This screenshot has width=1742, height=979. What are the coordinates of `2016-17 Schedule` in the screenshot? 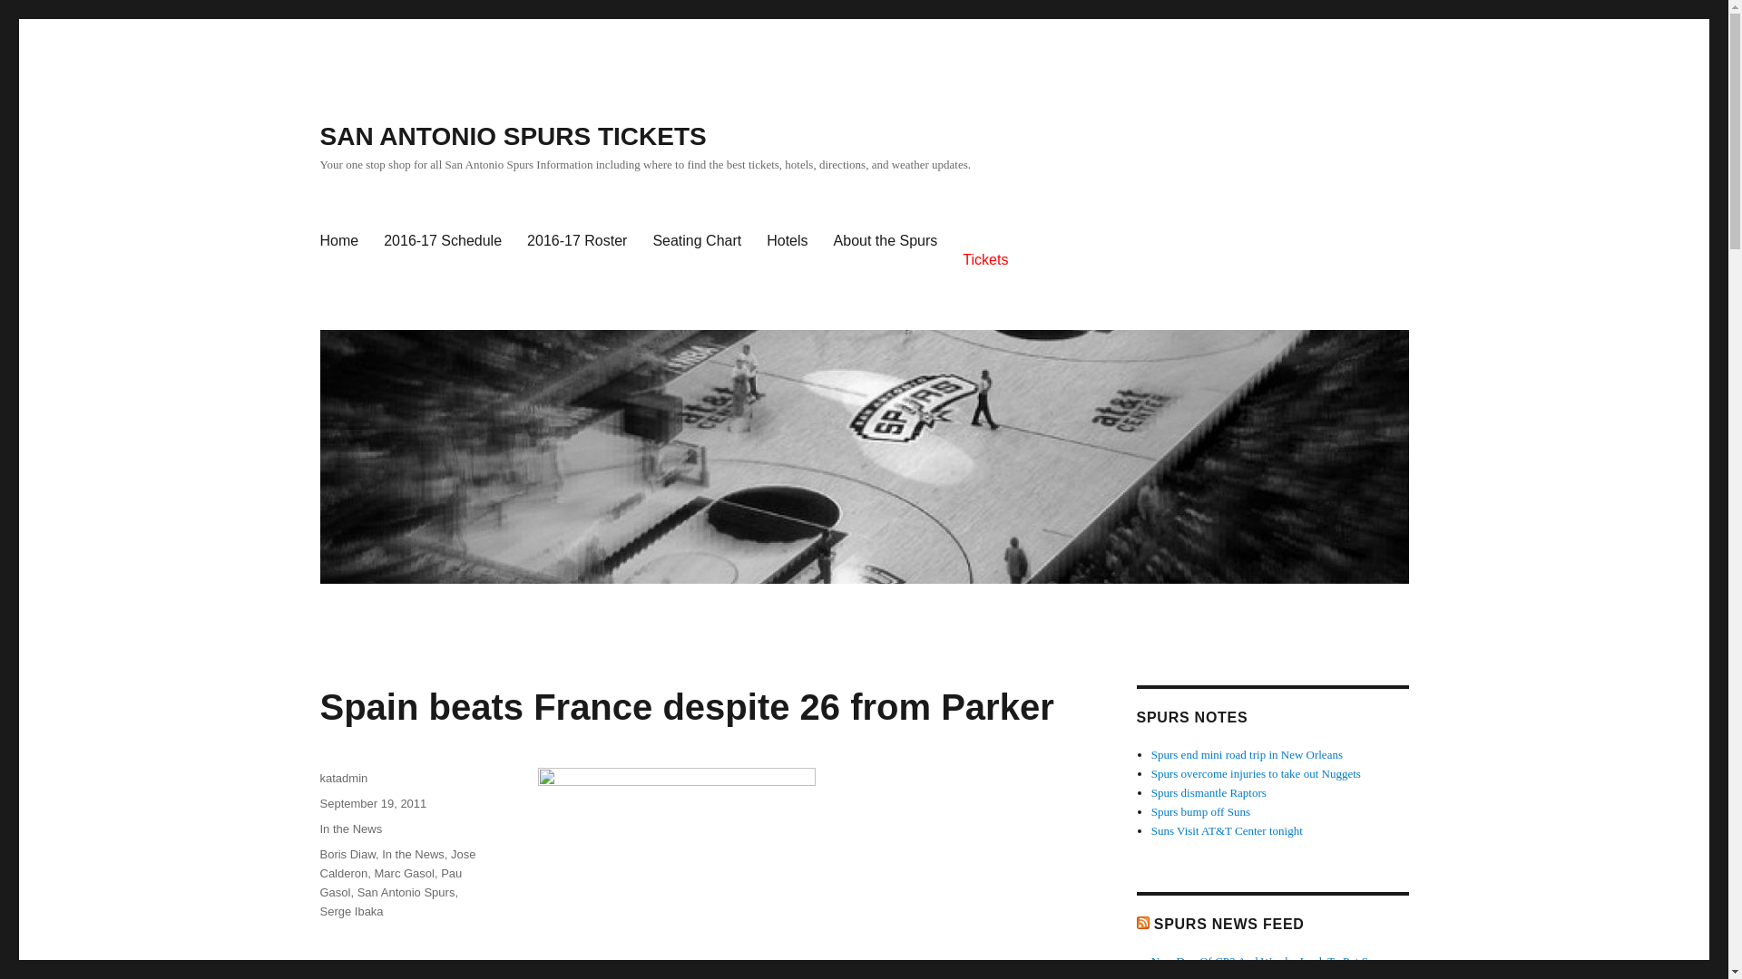 It's located at (442, 241).